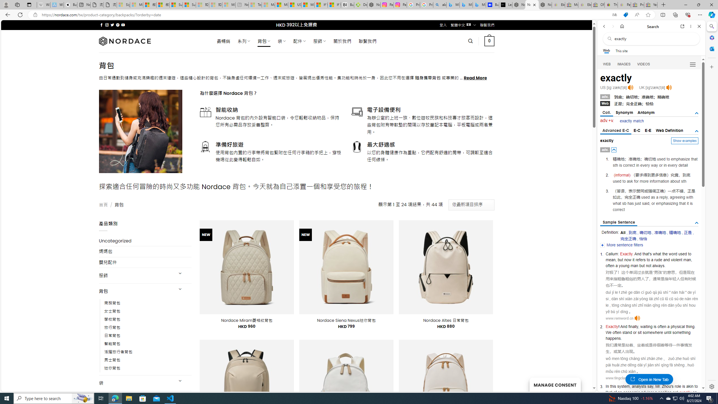 This screenshot has height=404, width=718. What do you see at coordinates (619, 392) in the screenshot?
I see `an` at bounding box center [619, 392].